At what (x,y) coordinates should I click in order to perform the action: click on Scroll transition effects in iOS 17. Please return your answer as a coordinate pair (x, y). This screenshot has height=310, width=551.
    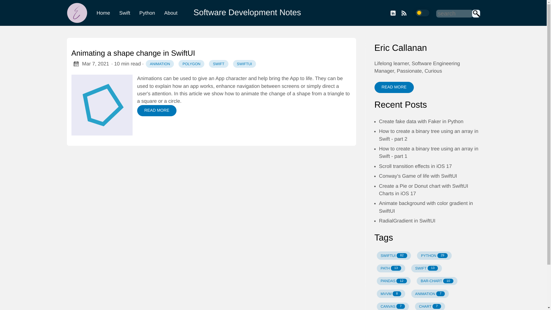
    Looking at the image, I should click on (394, 255).